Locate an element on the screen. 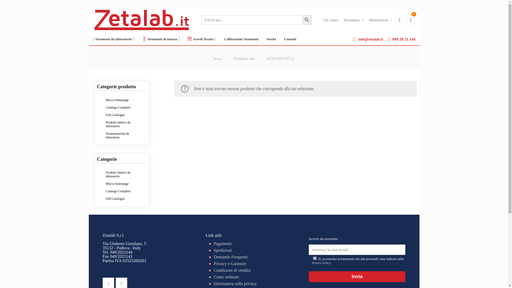  Search Button is located at coordinates (307, 20).